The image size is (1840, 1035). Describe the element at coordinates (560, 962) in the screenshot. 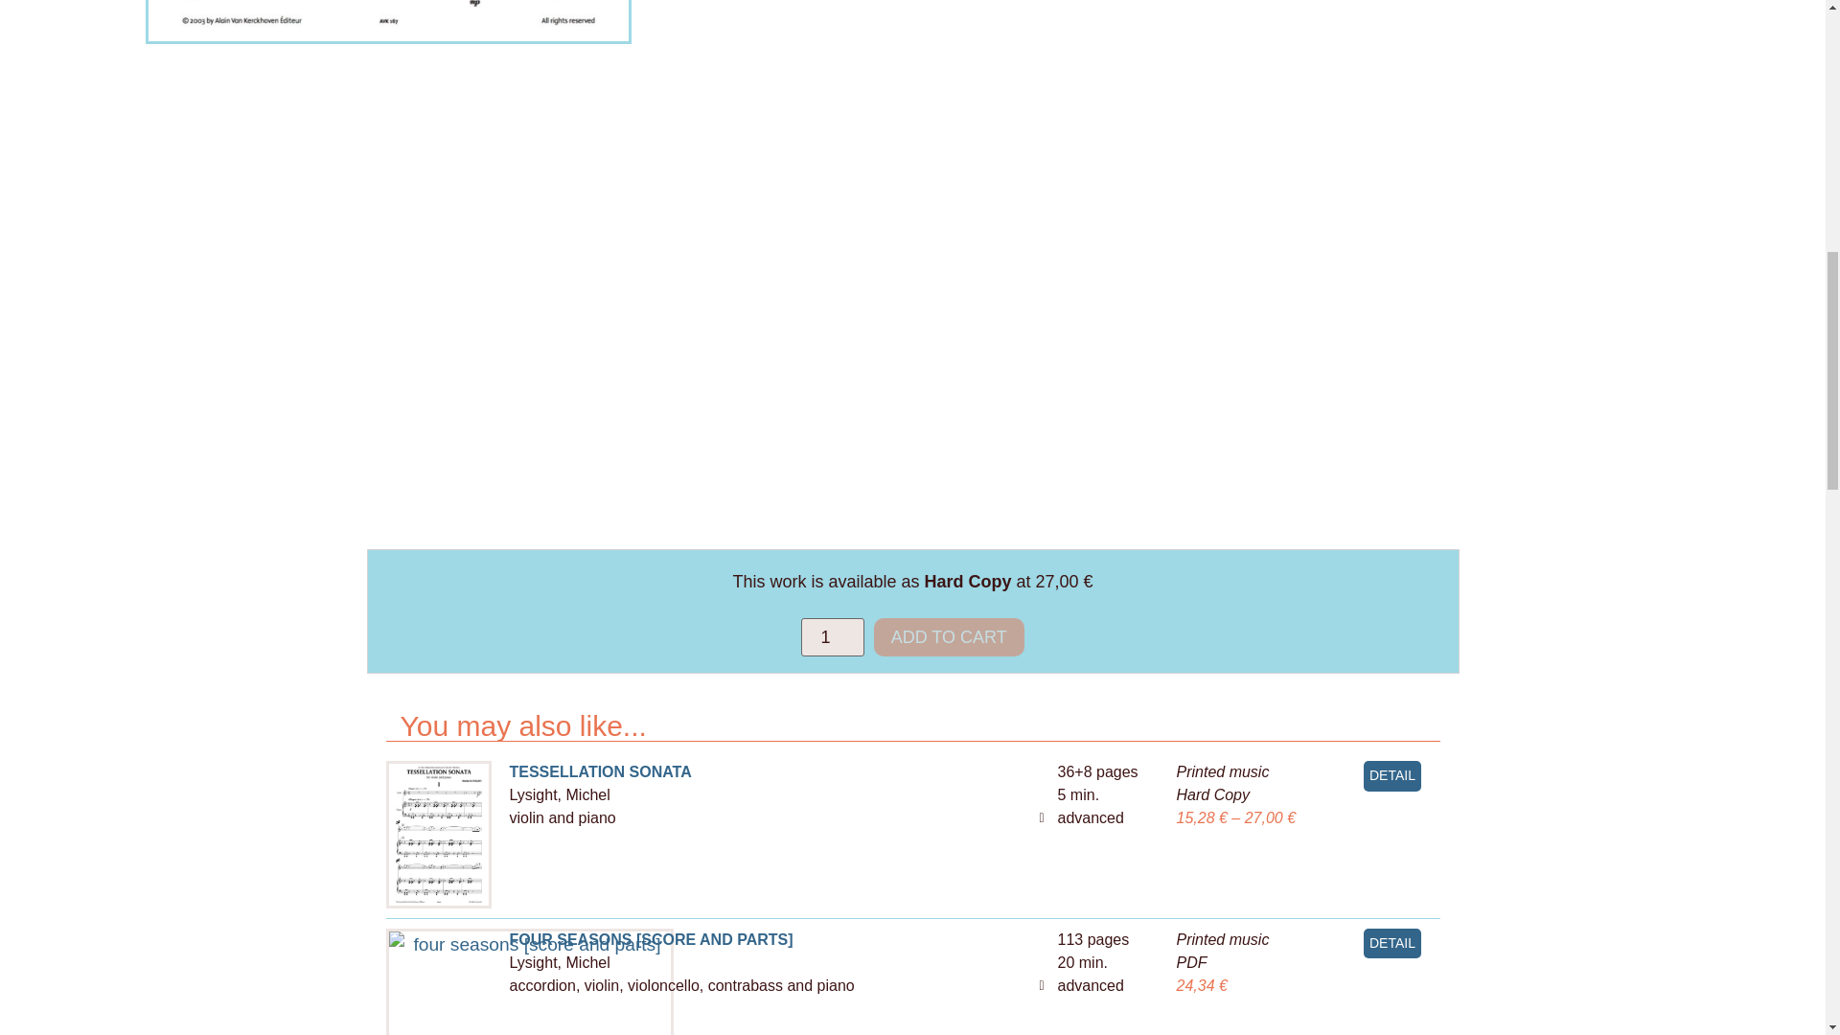

I see `Lysight, Michel` at that location.